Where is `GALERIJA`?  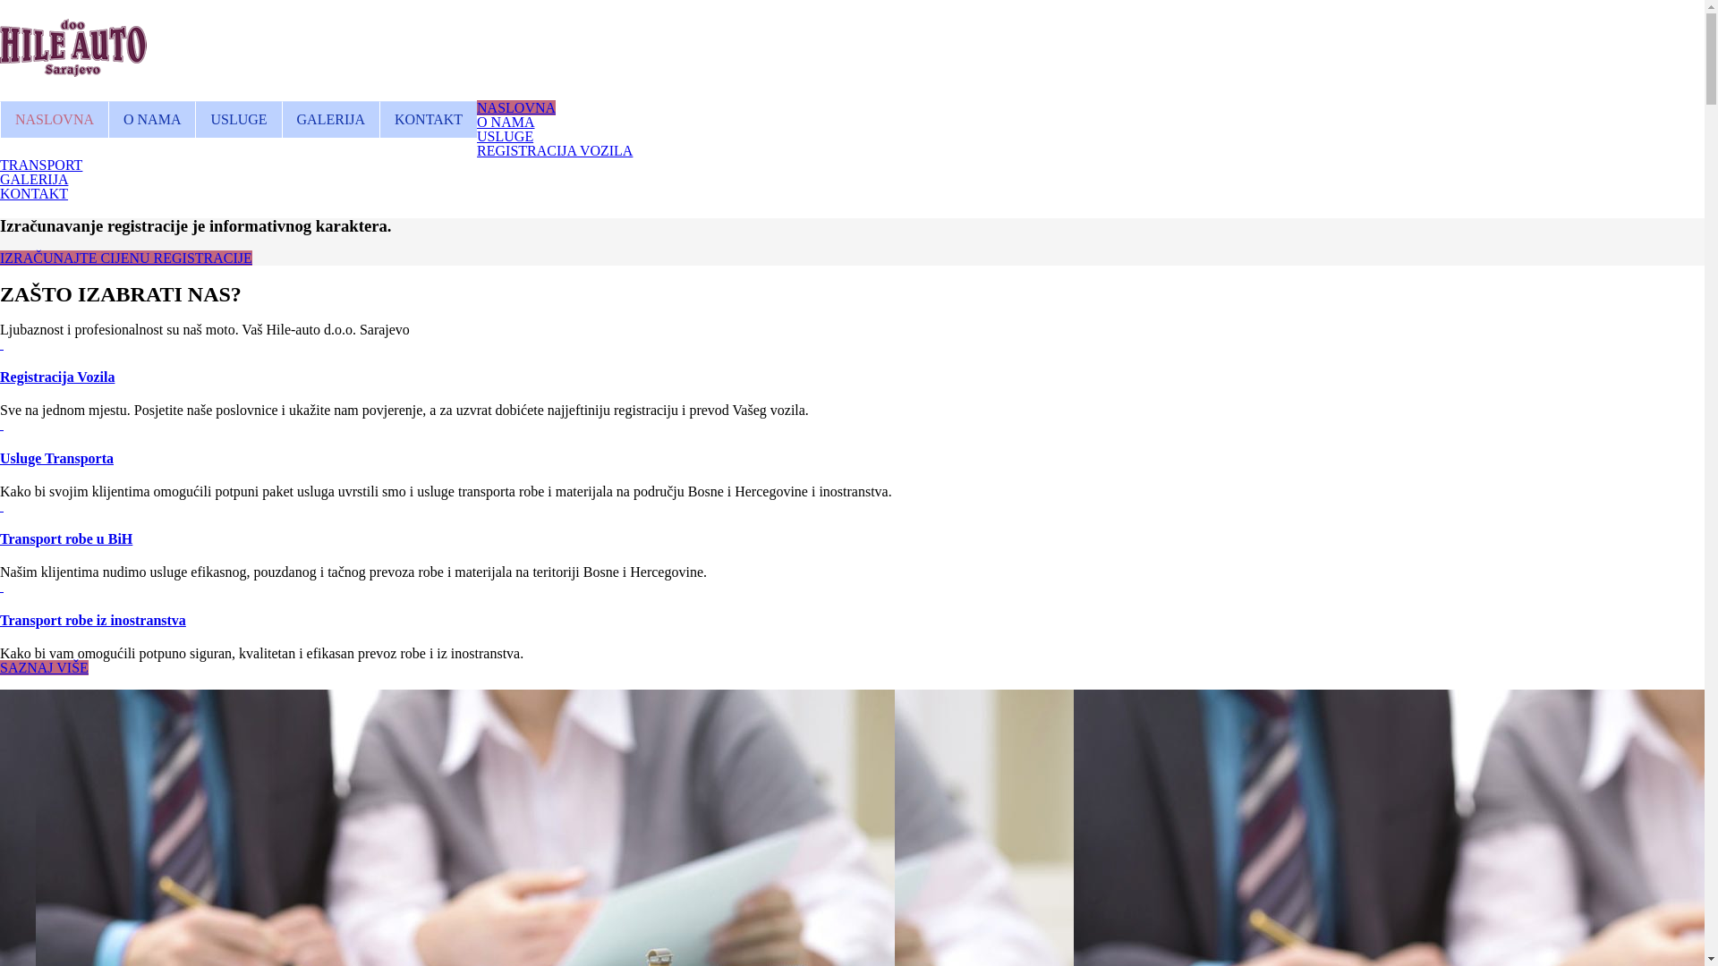
GALERIJA is located at coordinates (34, 179).